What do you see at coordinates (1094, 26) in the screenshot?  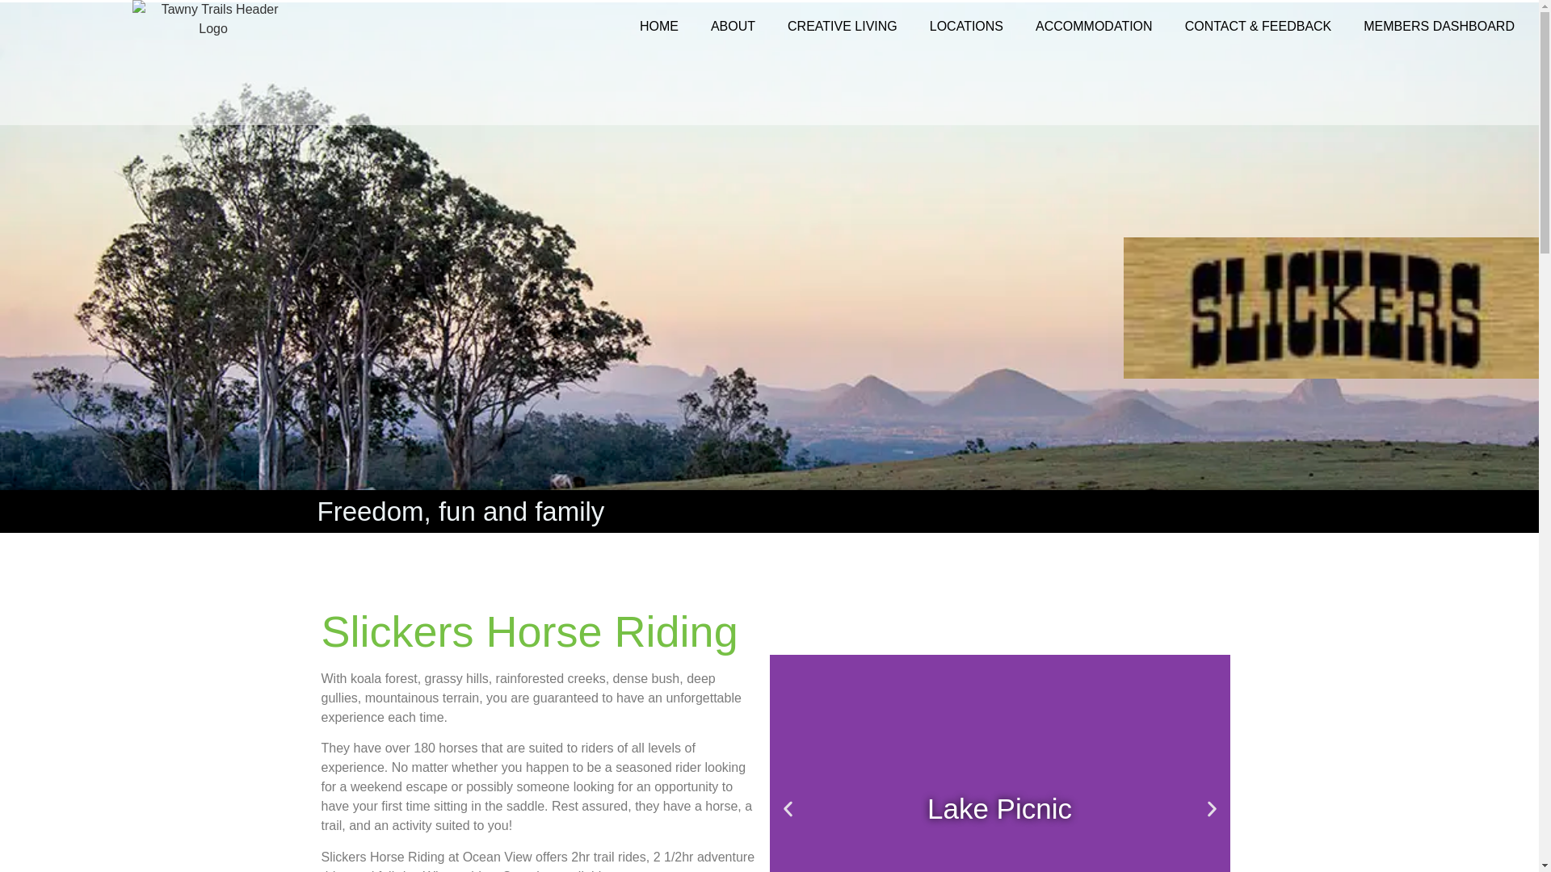 I see `ACCOMMODATION` at bounding box center [1094, 26].